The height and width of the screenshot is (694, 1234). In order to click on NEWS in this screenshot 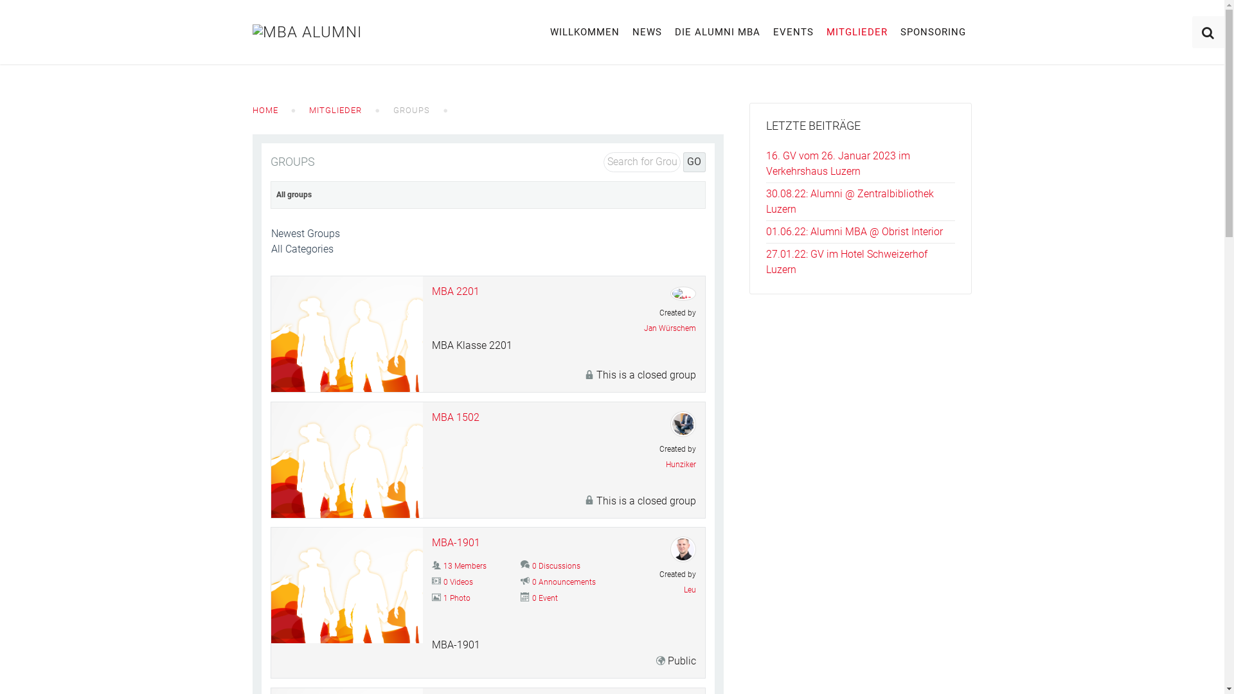, I will do `click(647, 32)`.